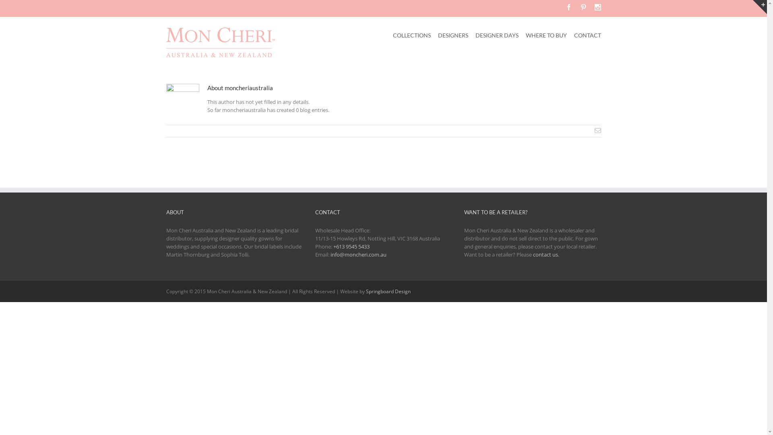 This screenshot has width=773, height=435. What do you see at coordinates (358, 255) in the screenshot?
I see `info@moncheri.com.au` at bounding box center [358, 255].